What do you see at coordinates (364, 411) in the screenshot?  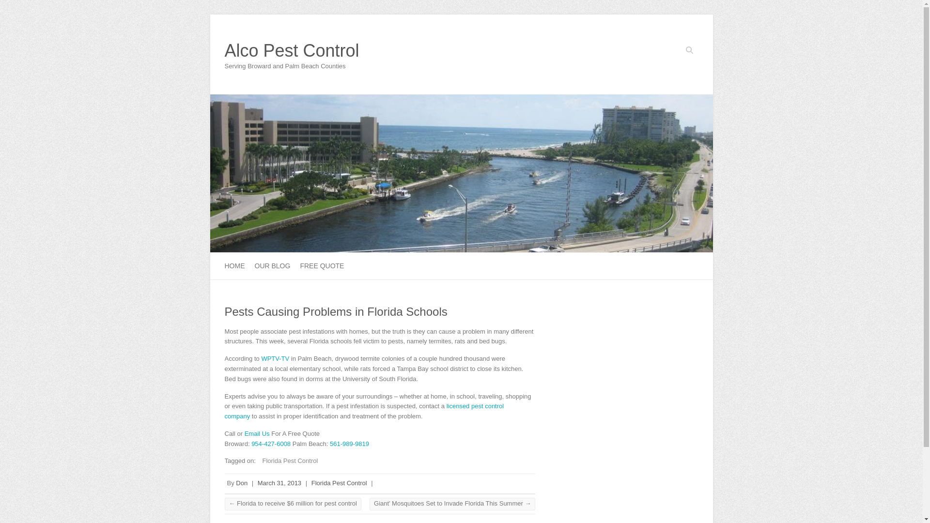 I see `license Florida pest control` at bounding box center [364, 411].